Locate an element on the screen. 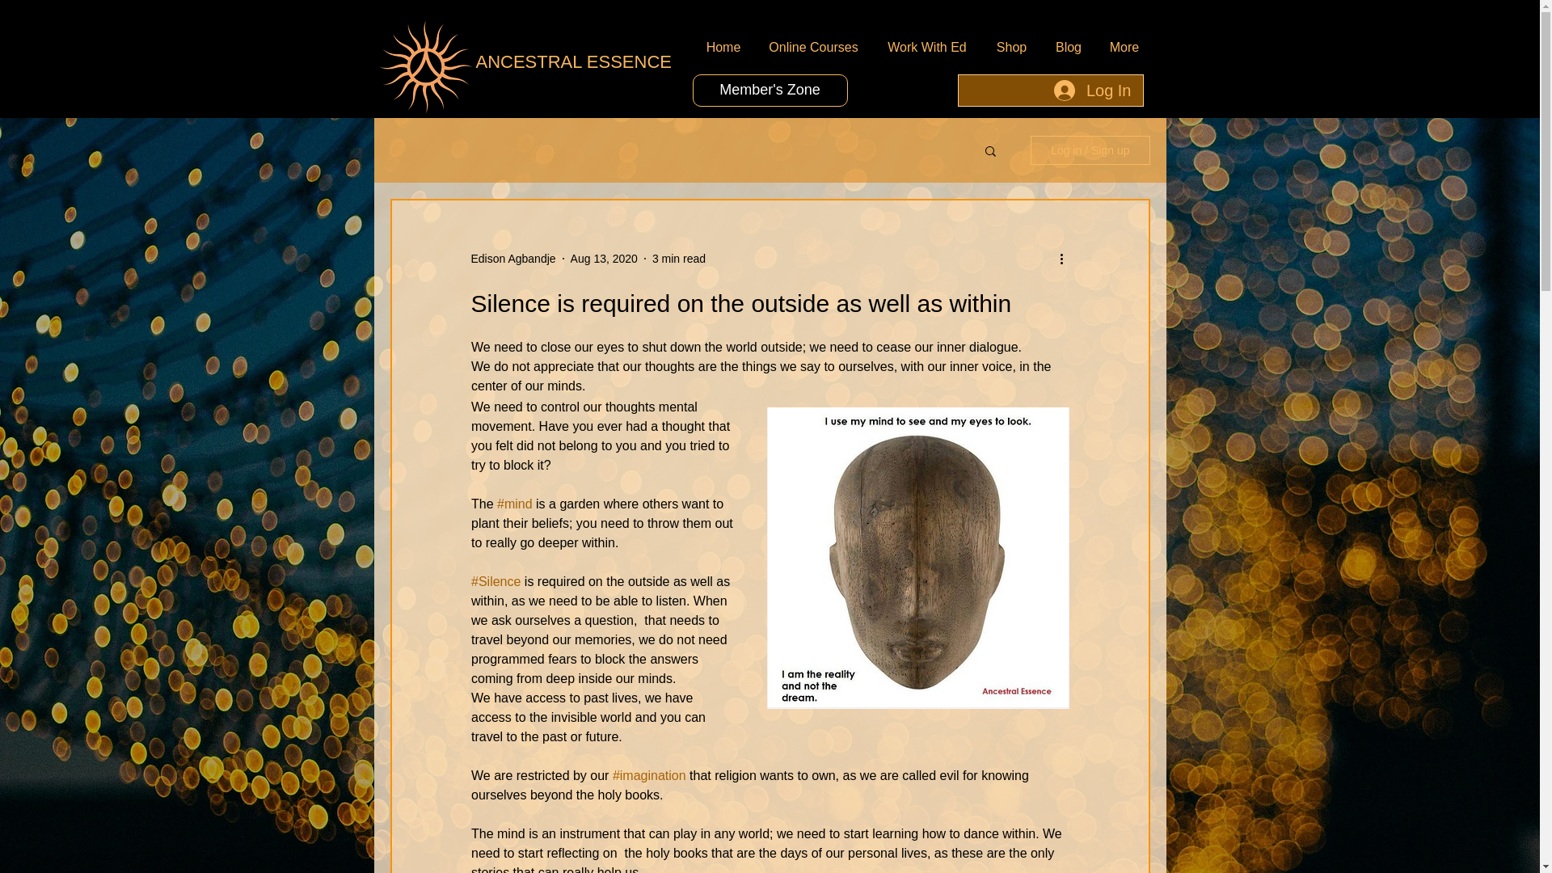 This screenshot has width=1552, height=873. Member's Zone is located at coordinates (770, 90).